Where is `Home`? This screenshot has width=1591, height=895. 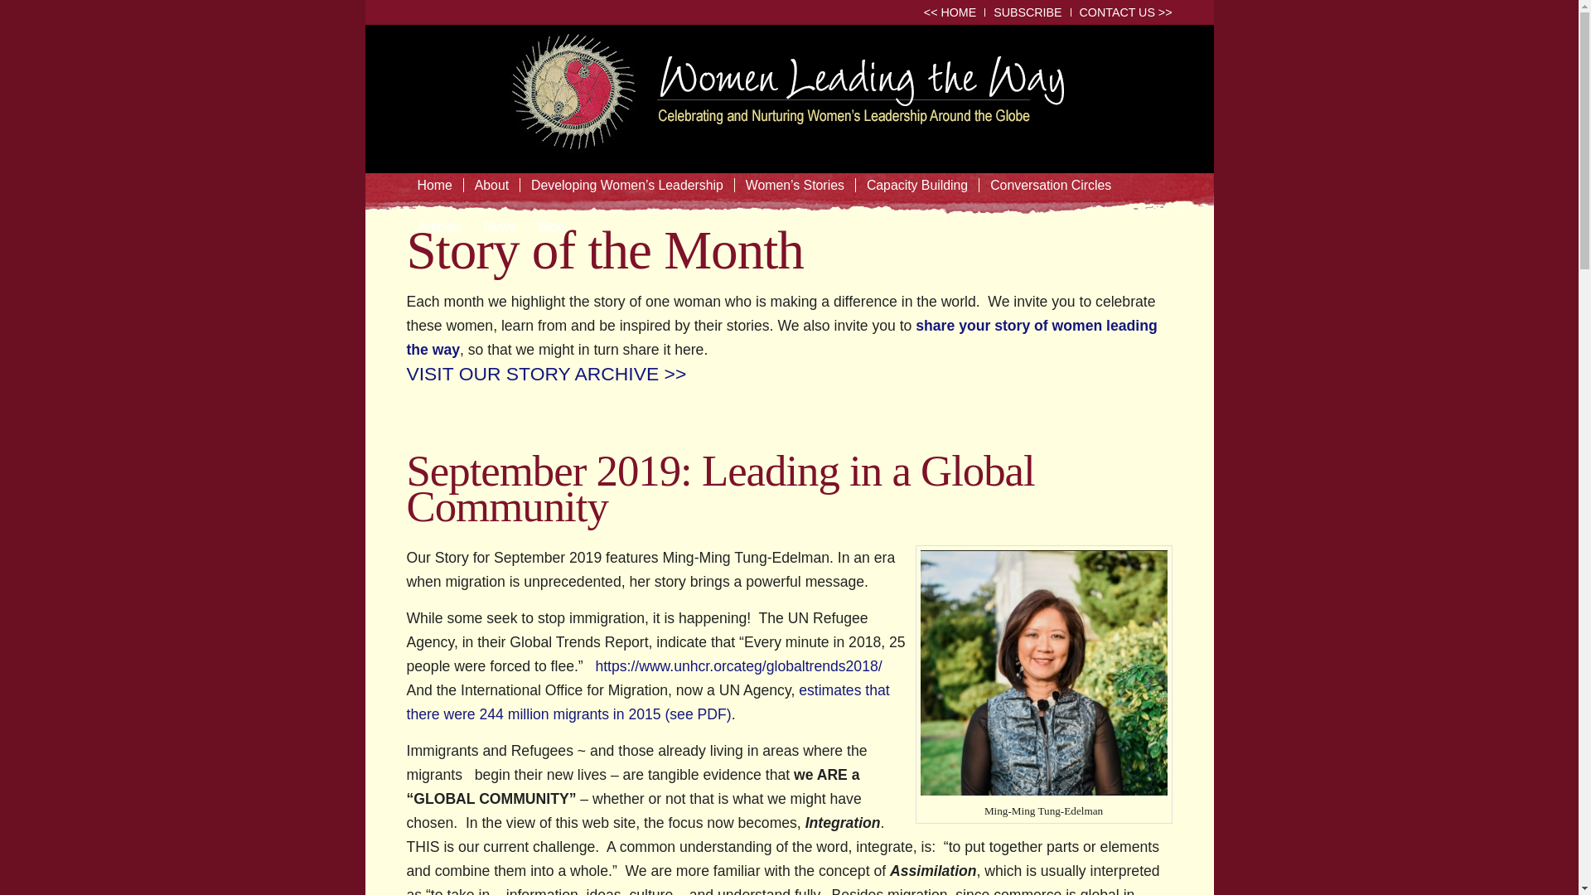
Home is located at coordinates (434, 194).